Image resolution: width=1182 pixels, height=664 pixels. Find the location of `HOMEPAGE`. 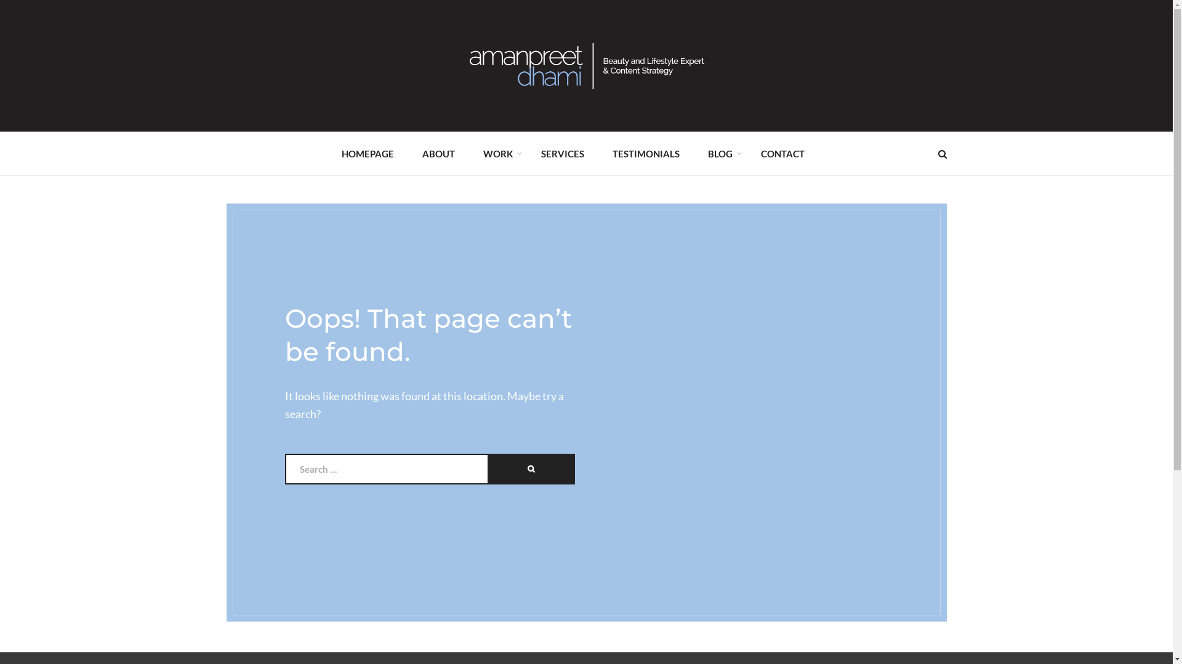

HOMEPAGE is located at coordinates (367, 153).